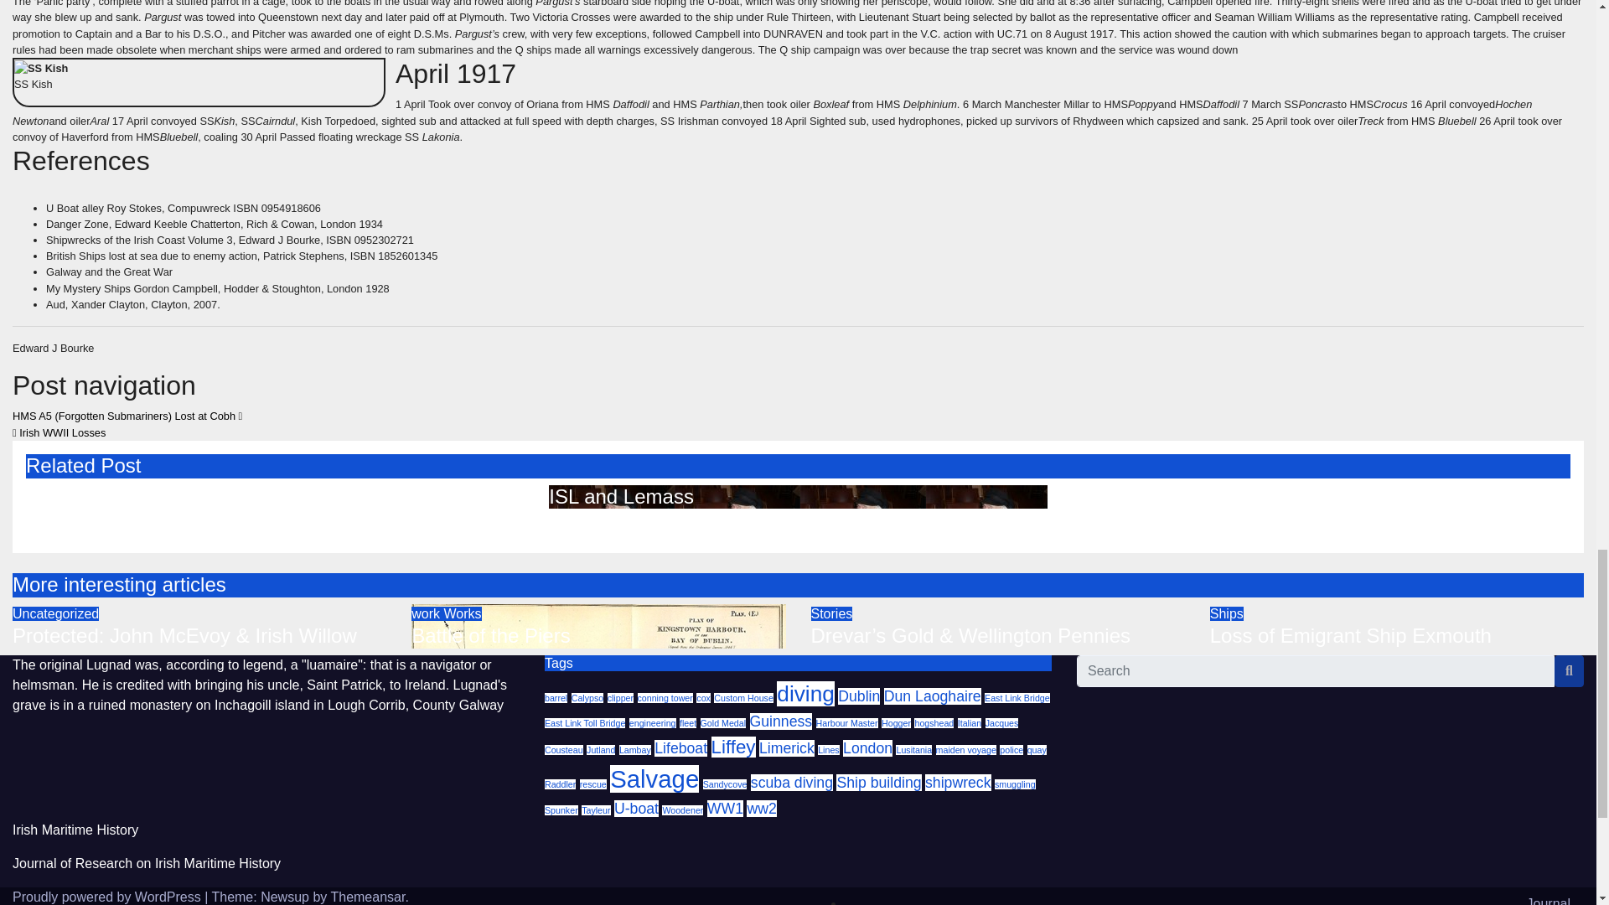  Describe the element at coordinates (490, 635) in the screenshot. I see `Permalink to: Battle of the Piers` at that location.